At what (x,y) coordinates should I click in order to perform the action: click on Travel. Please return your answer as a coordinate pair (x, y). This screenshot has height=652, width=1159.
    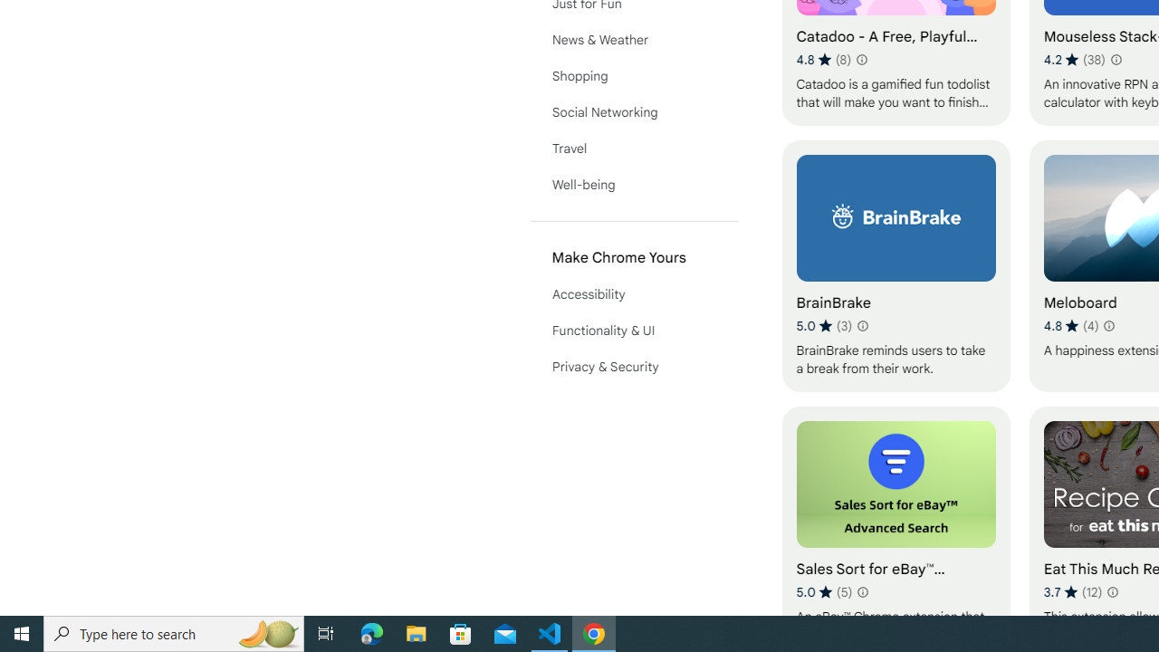
    Looking at the image, I should click on (634, 149).